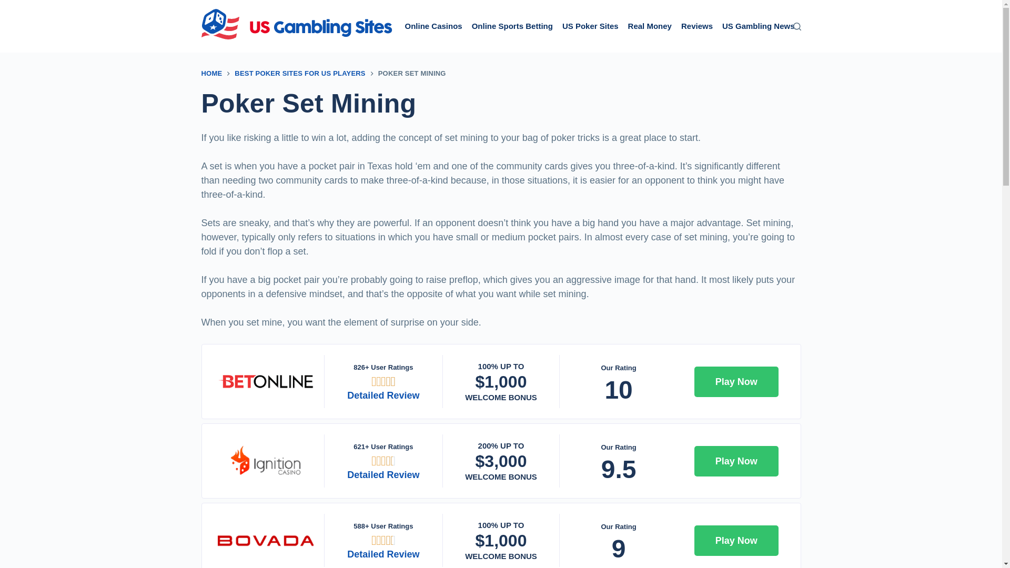  What do you see at coordinates (299, 73) in the screenshot?
I see `BEST POKER SITES FOR US PLAYERS` at bounding box center [299, 73].